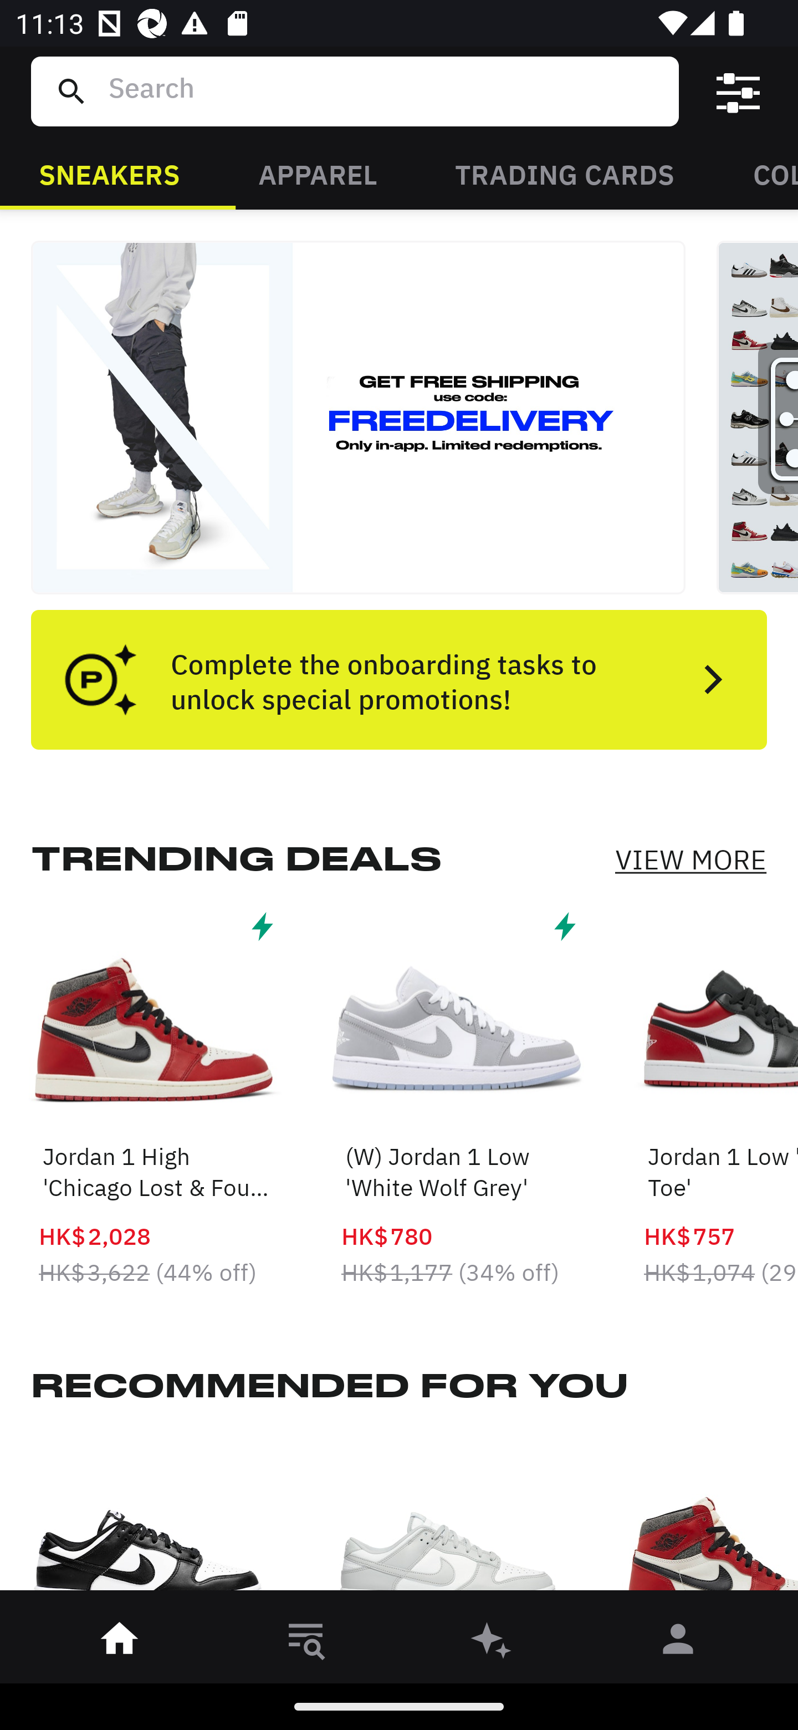 Image resolution: width=798 pixels, height=1730 pixels. Describe the element at coordinates (306, 1642) in the screenshot. I see `󱎸` at that location.